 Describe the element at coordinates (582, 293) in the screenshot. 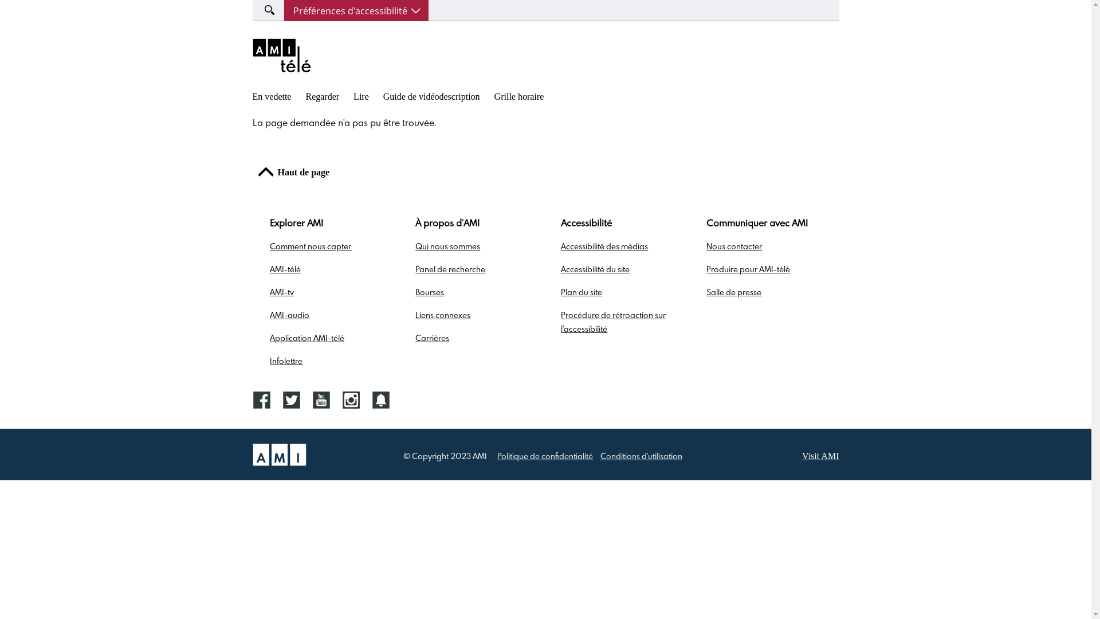

I see `Plan du site` at that location.